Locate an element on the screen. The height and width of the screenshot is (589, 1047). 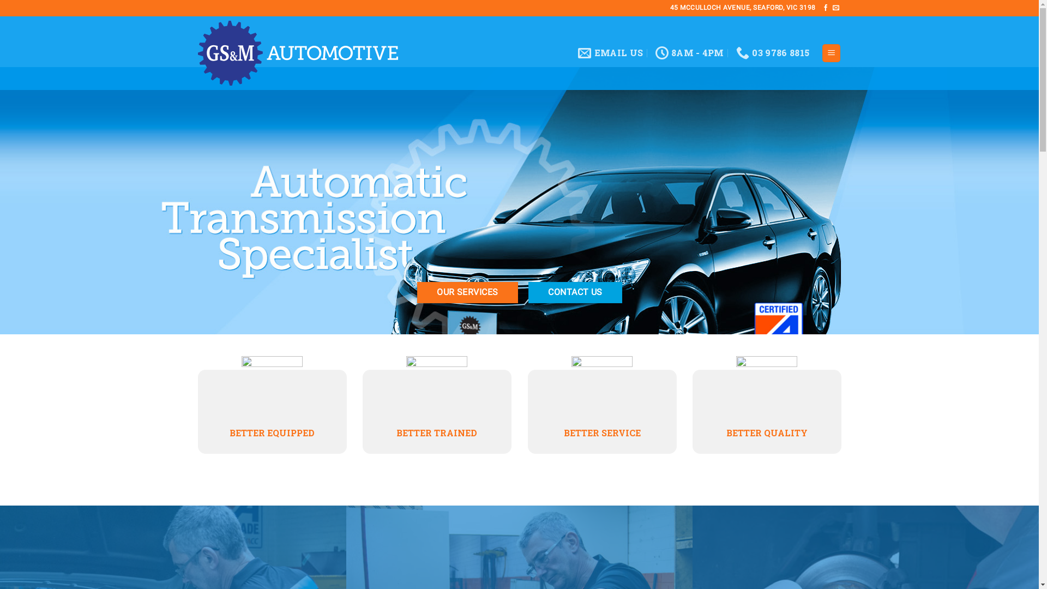
Send us an email is located at coordinates (836, 8).